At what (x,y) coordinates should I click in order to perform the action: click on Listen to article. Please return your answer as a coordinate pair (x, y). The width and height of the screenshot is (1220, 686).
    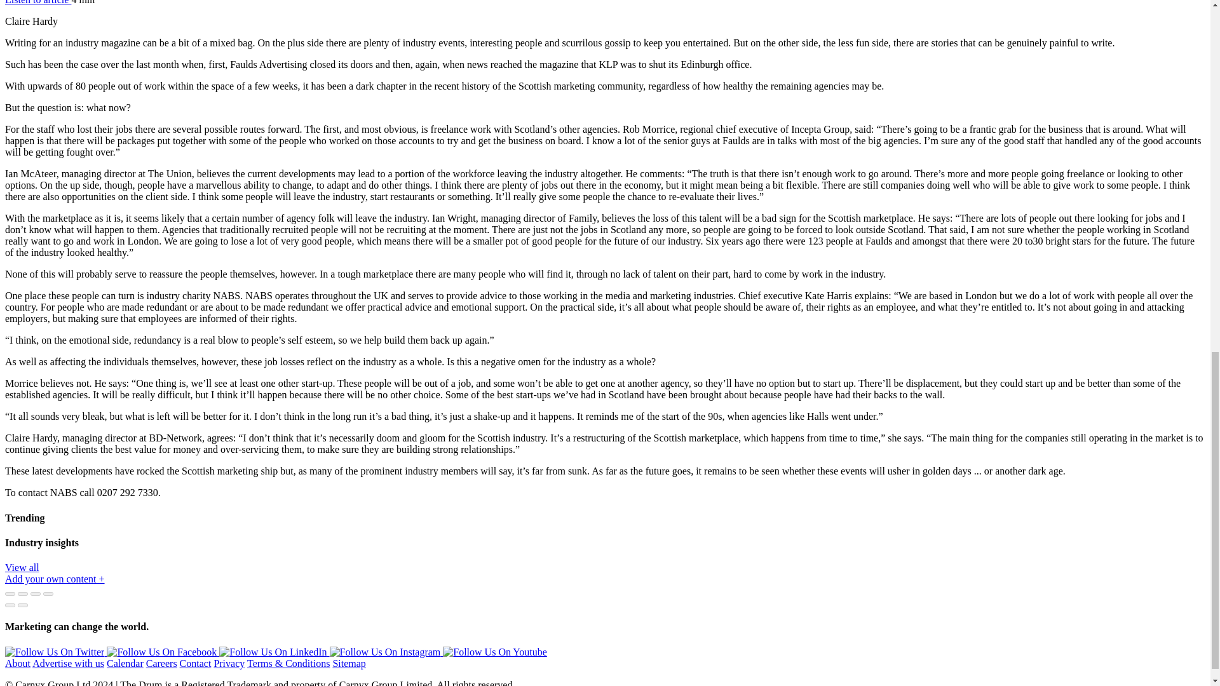
    Looking at the image, I should click on (37, 3).